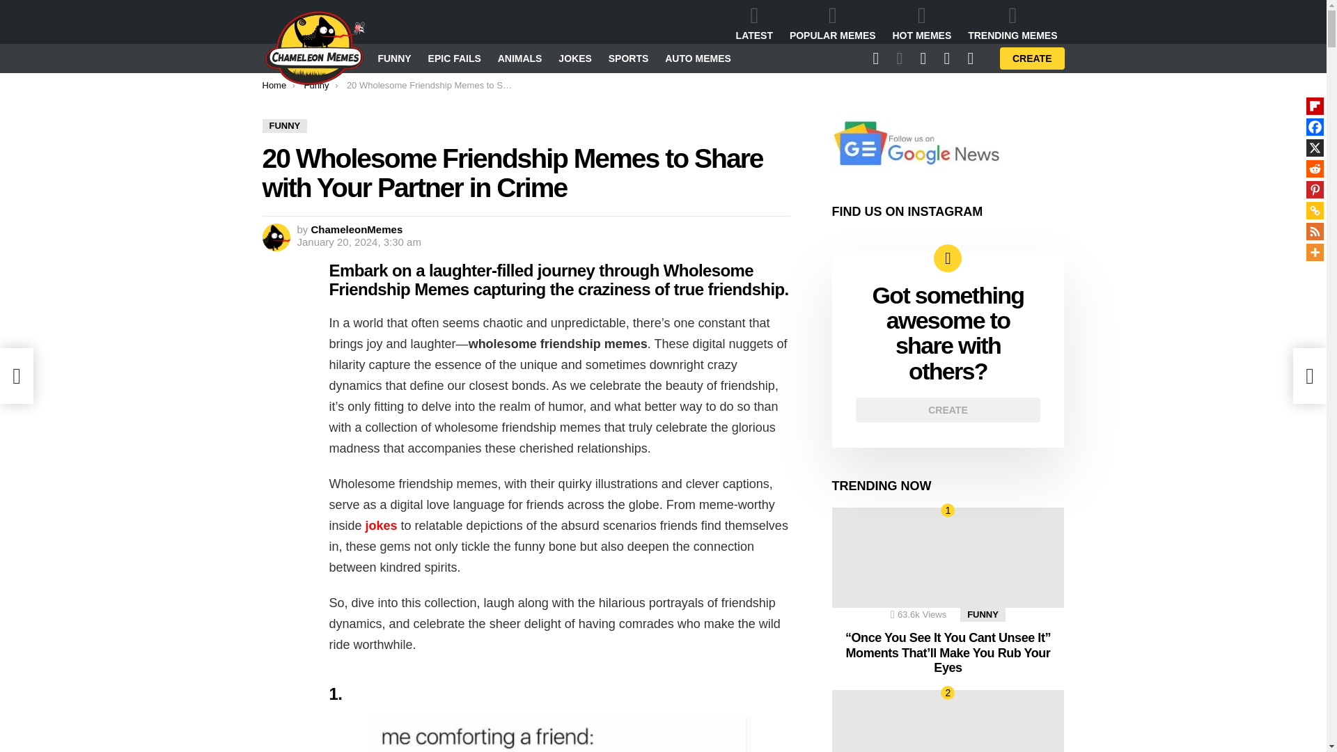 The height and width of the screenshot is (752, 1337). Describe the element at coordinates (284, 125) in the screenshot. I see `FUNNY` at that location.